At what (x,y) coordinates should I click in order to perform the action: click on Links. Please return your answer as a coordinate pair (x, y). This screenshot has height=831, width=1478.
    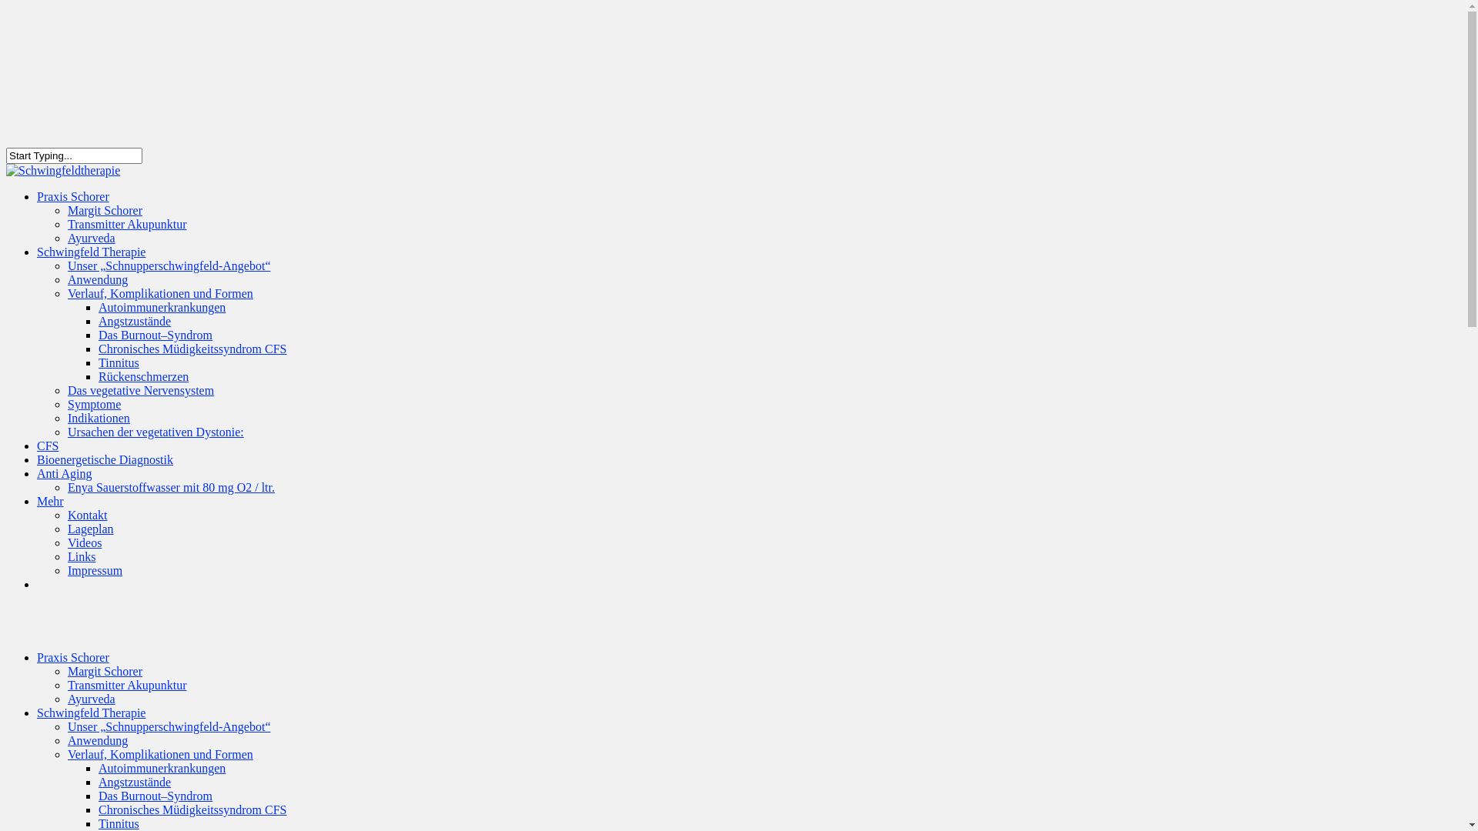
    Looking at the image, I should click on (82, 557).